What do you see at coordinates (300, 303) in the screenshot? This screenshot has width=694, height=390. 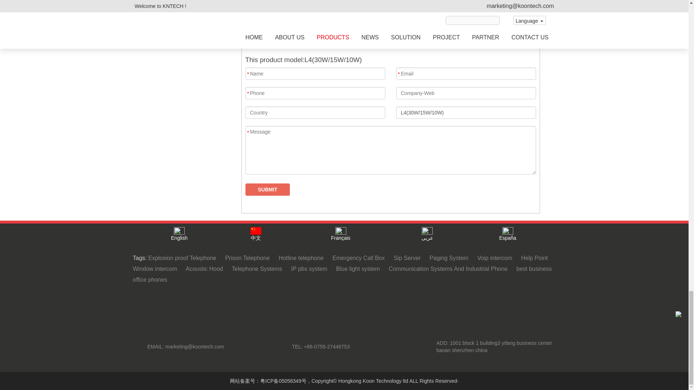 I see `youtube` at bounding box center [300, 303].